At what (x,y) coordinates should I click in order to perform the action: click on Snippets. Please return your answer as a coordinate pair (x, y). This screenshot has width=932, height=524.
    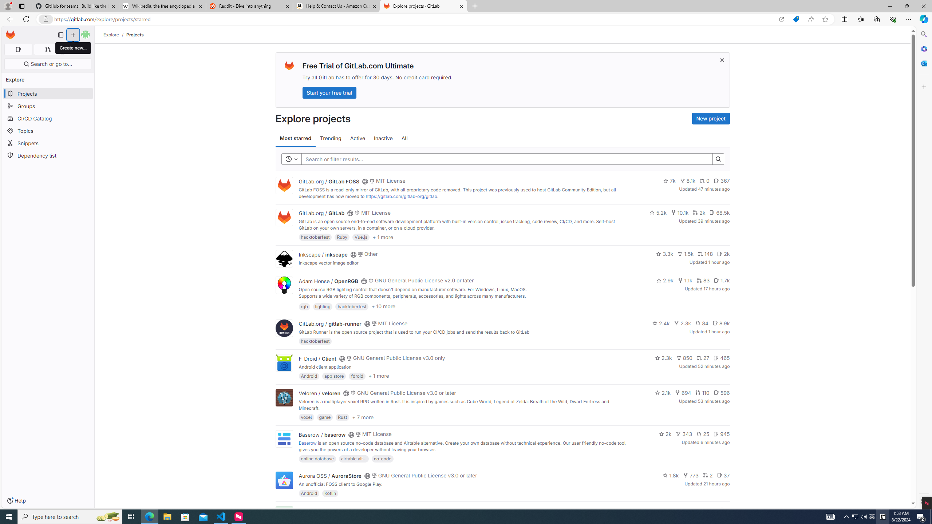
    Looking at the image, I should click on (48, 143).